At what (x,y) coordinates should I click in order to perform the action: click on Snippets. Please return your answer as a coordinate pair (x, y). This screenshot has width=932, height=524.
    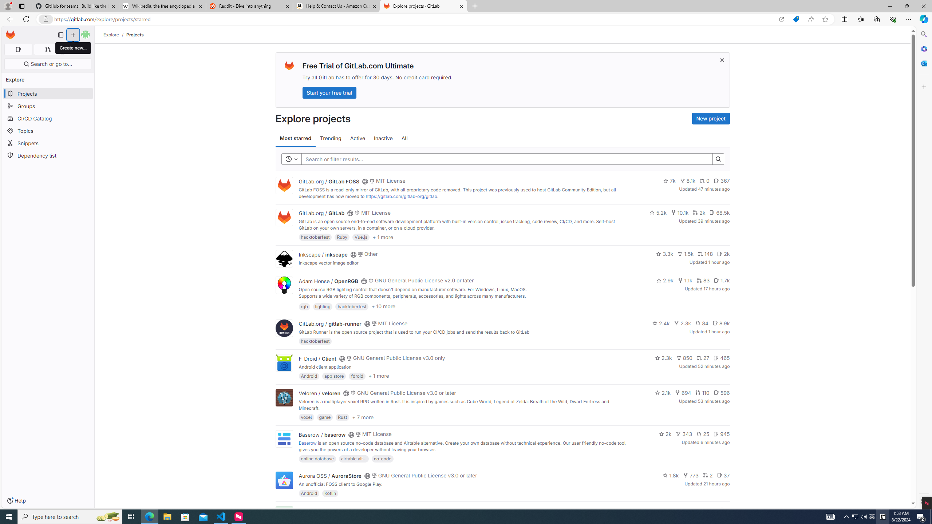
    Looking at the image, I should click on (48, 143).